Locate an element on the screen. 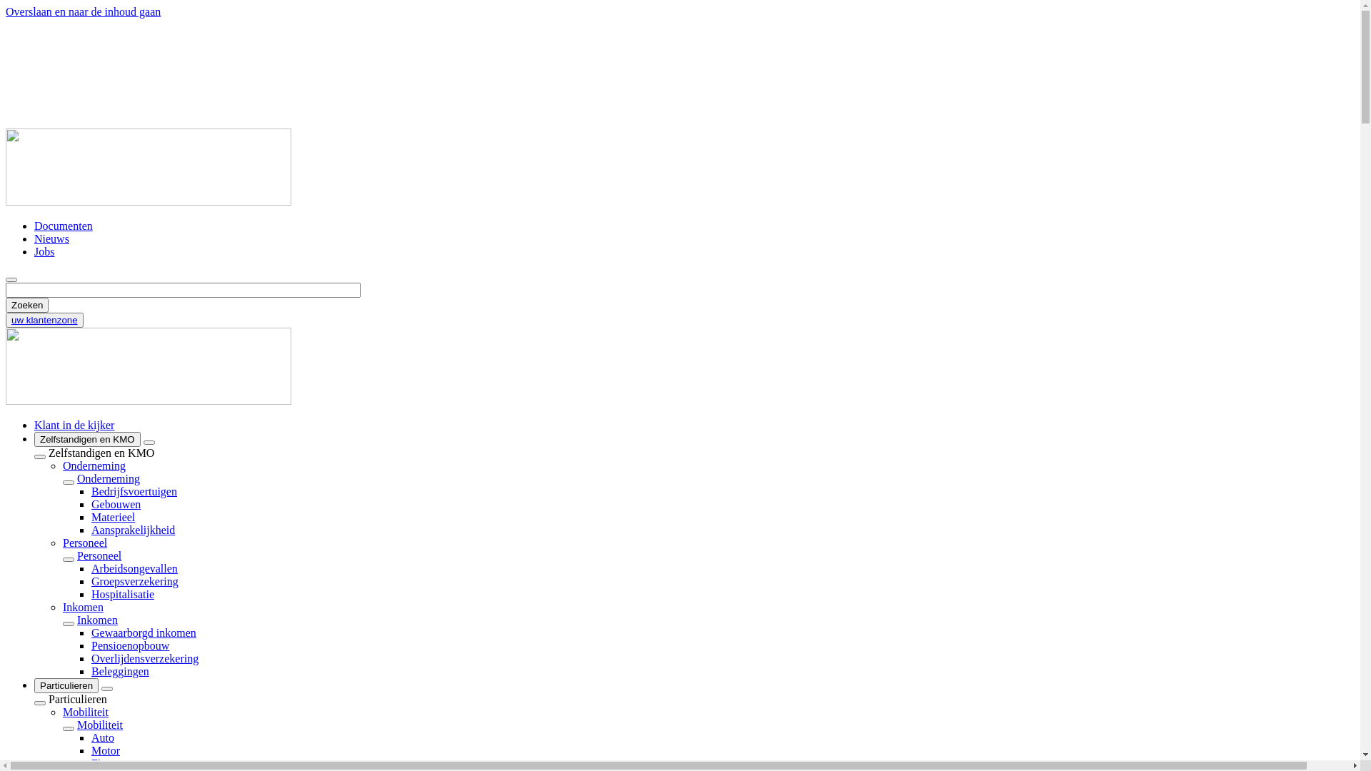  Personeel is located at coordinates (99, 555).